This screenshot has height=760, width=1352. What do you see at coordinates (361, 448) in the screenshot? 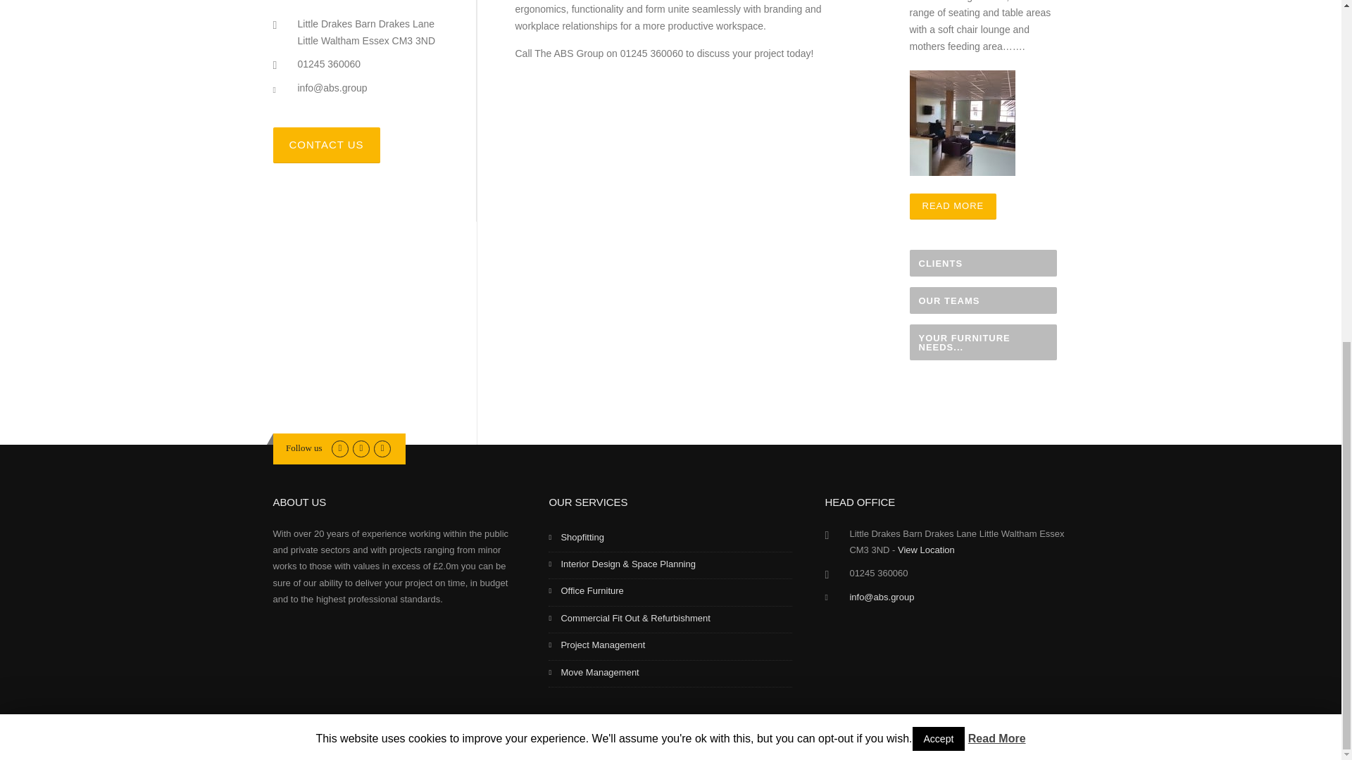
I see `Facebook` at bounding box center [361, 448].